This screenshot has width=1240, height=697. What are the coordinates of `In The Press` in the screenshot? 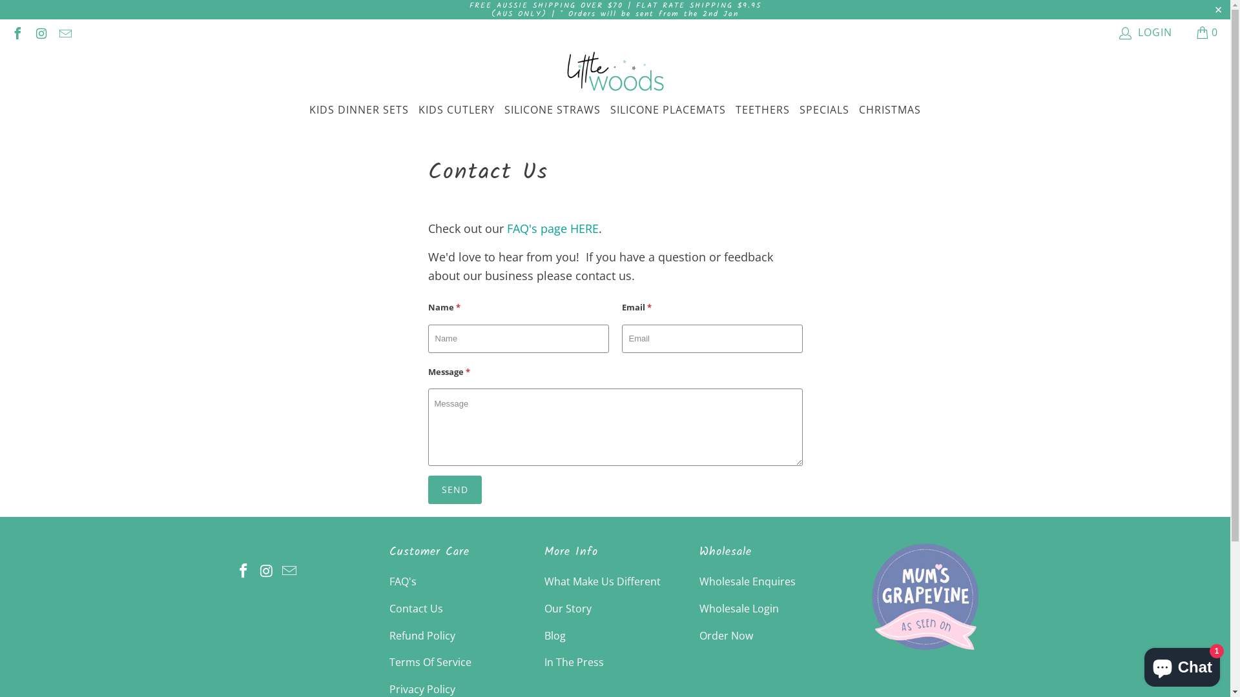 It's located at (573, 662).